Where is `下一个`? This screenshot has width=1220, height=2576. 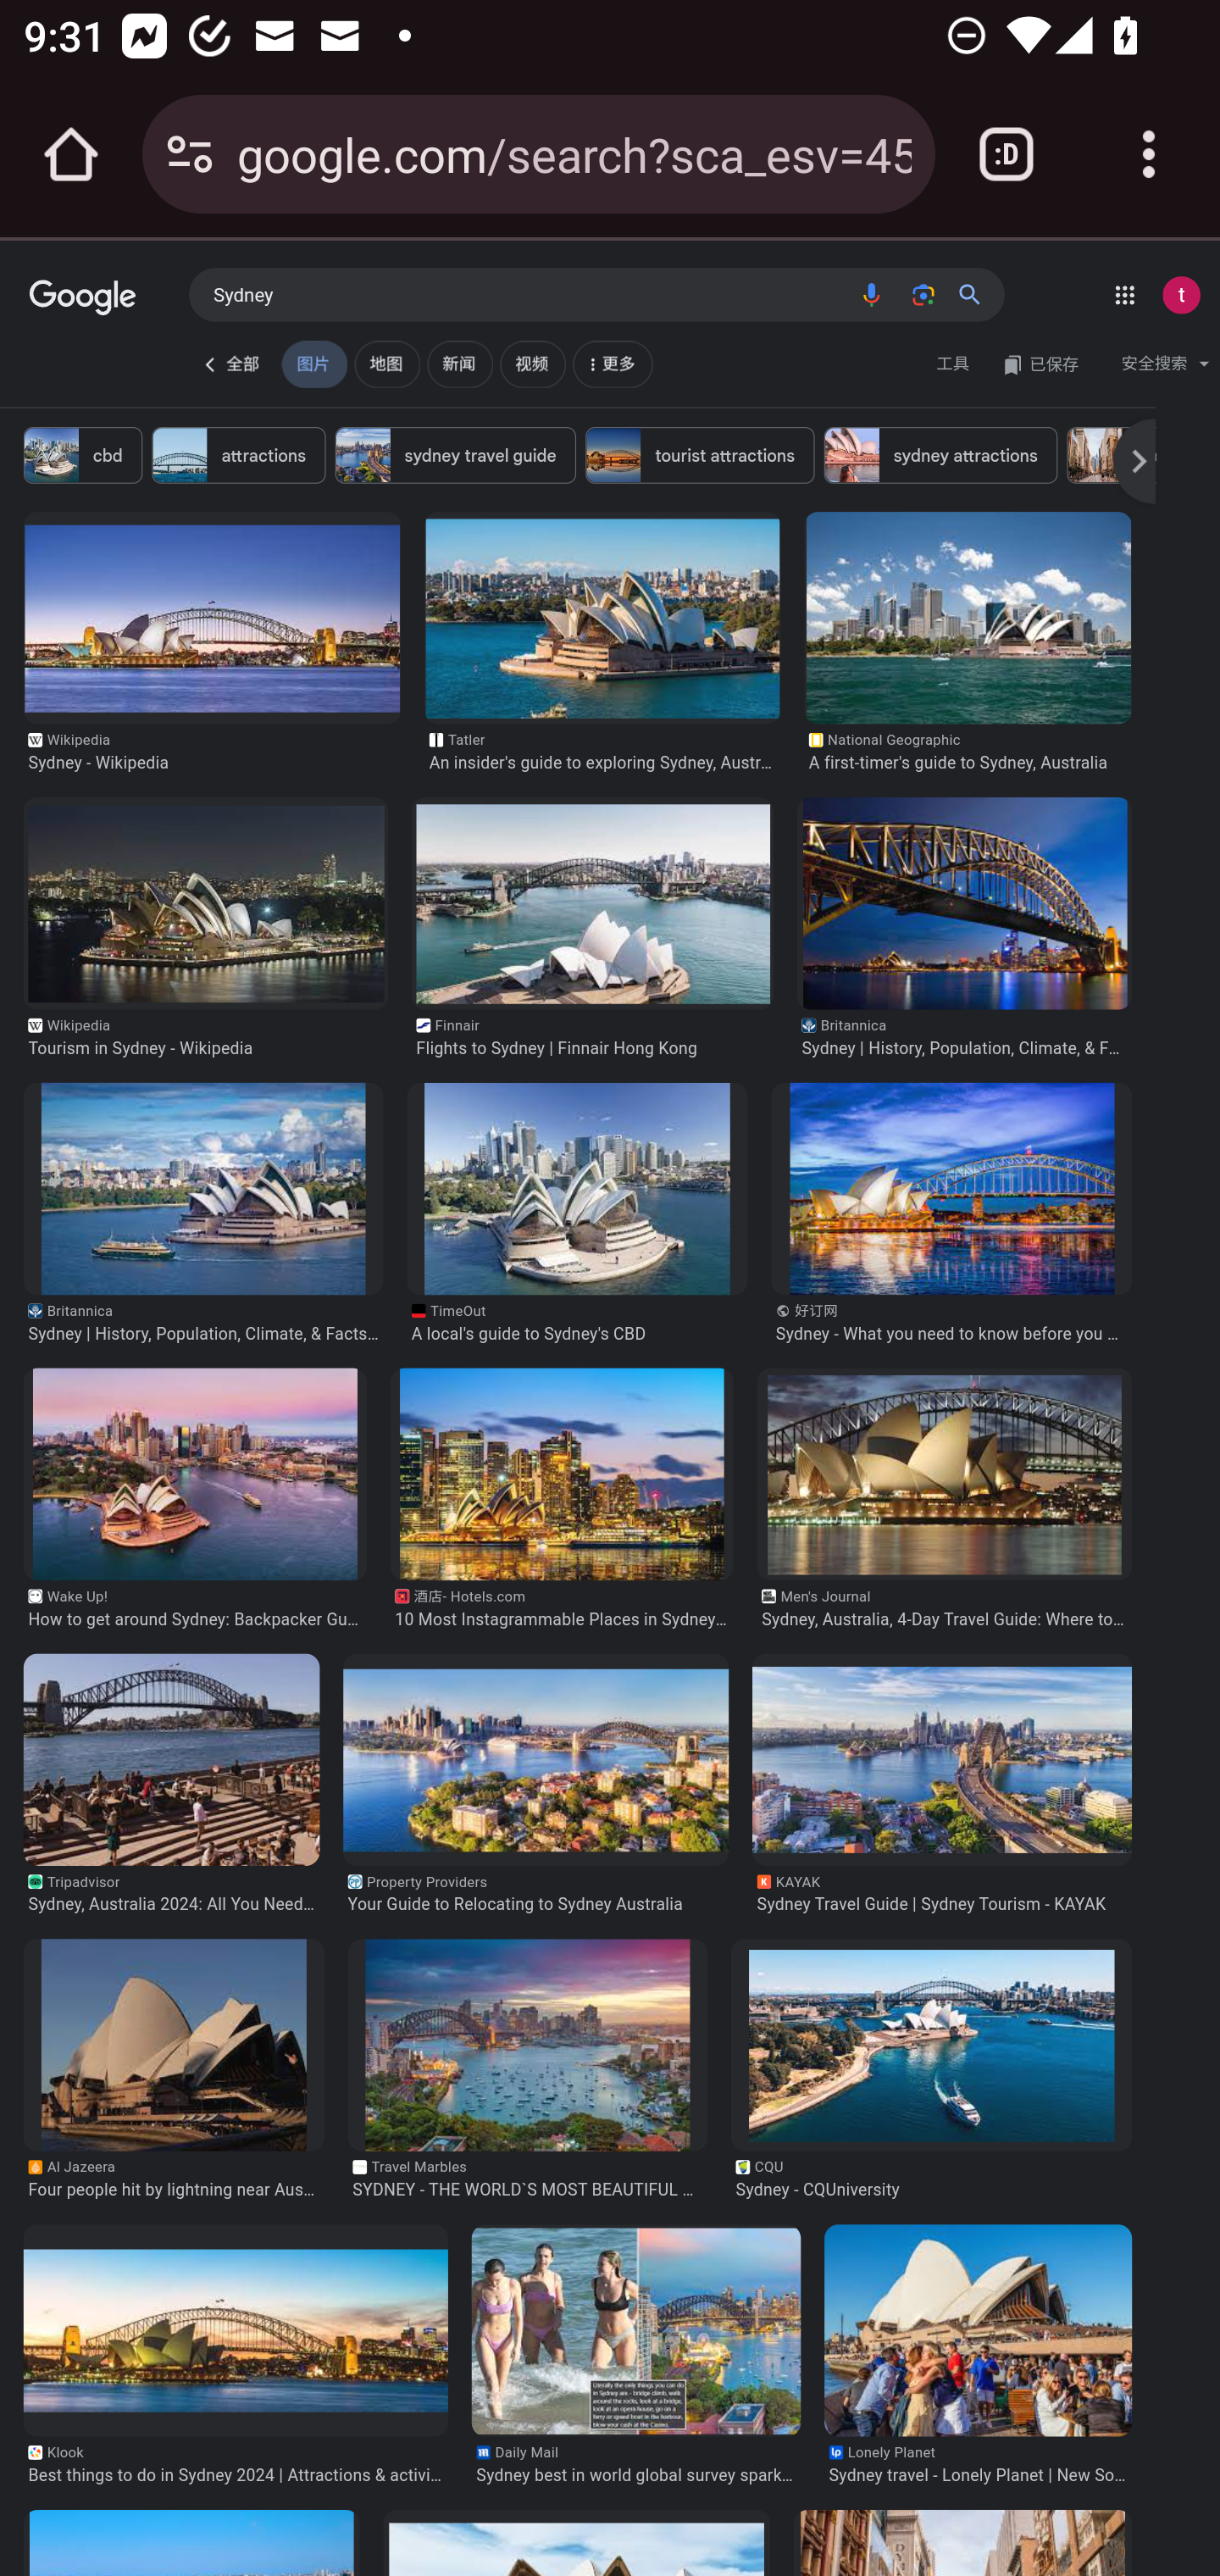
下一个 is located at coordinates (1134, 461).